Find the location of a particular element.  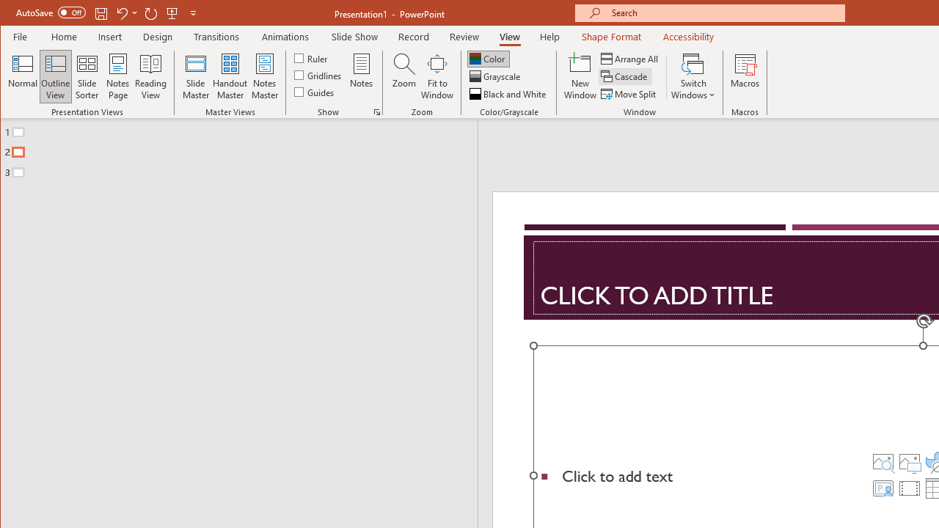

Slide Master is located at coordinates (195, 76).